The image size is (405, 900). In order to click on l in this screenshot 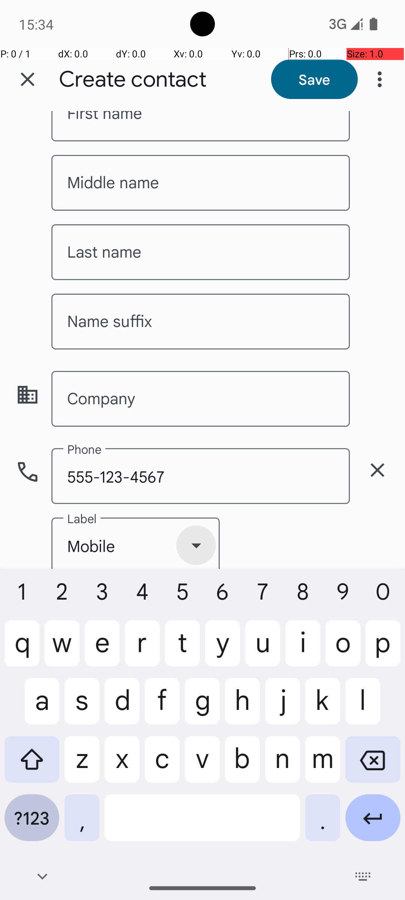, I will do `click(373, 707)`.